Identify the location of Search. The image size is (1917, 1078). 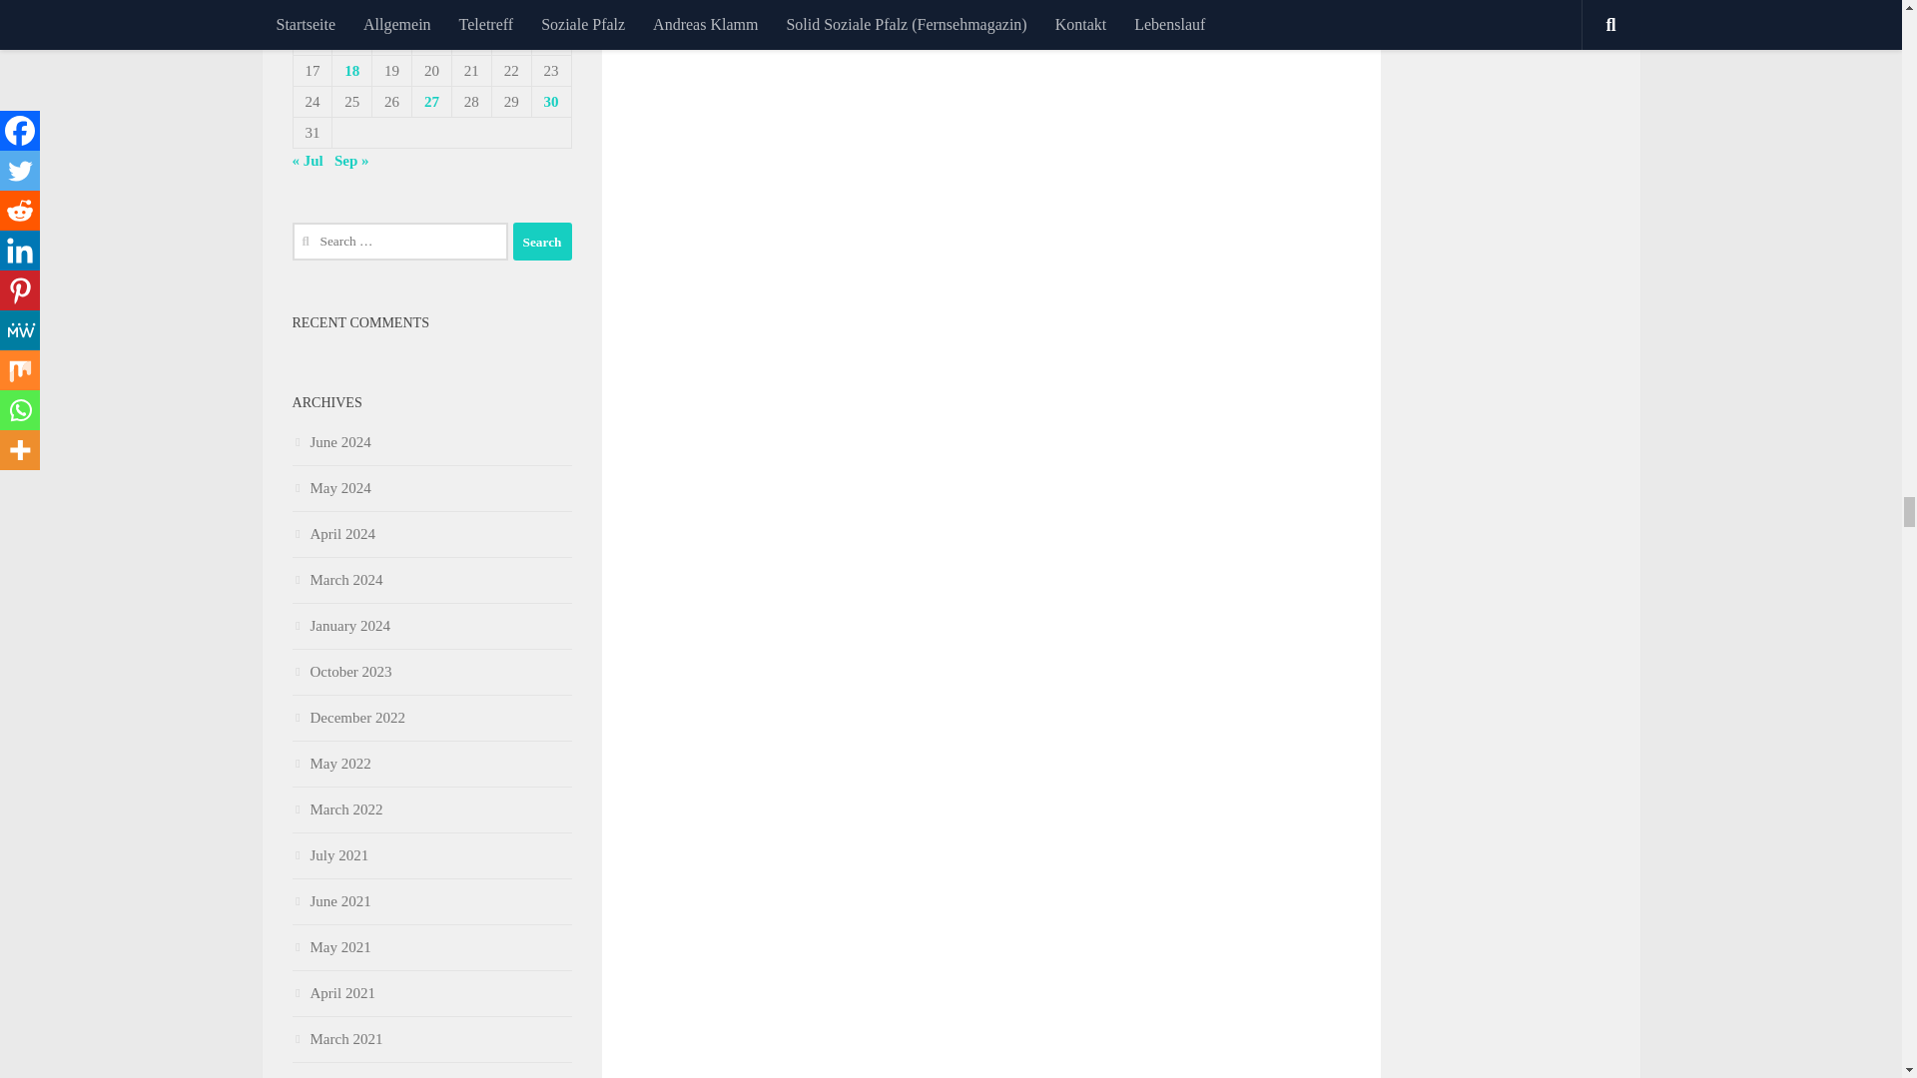
(542, 242).